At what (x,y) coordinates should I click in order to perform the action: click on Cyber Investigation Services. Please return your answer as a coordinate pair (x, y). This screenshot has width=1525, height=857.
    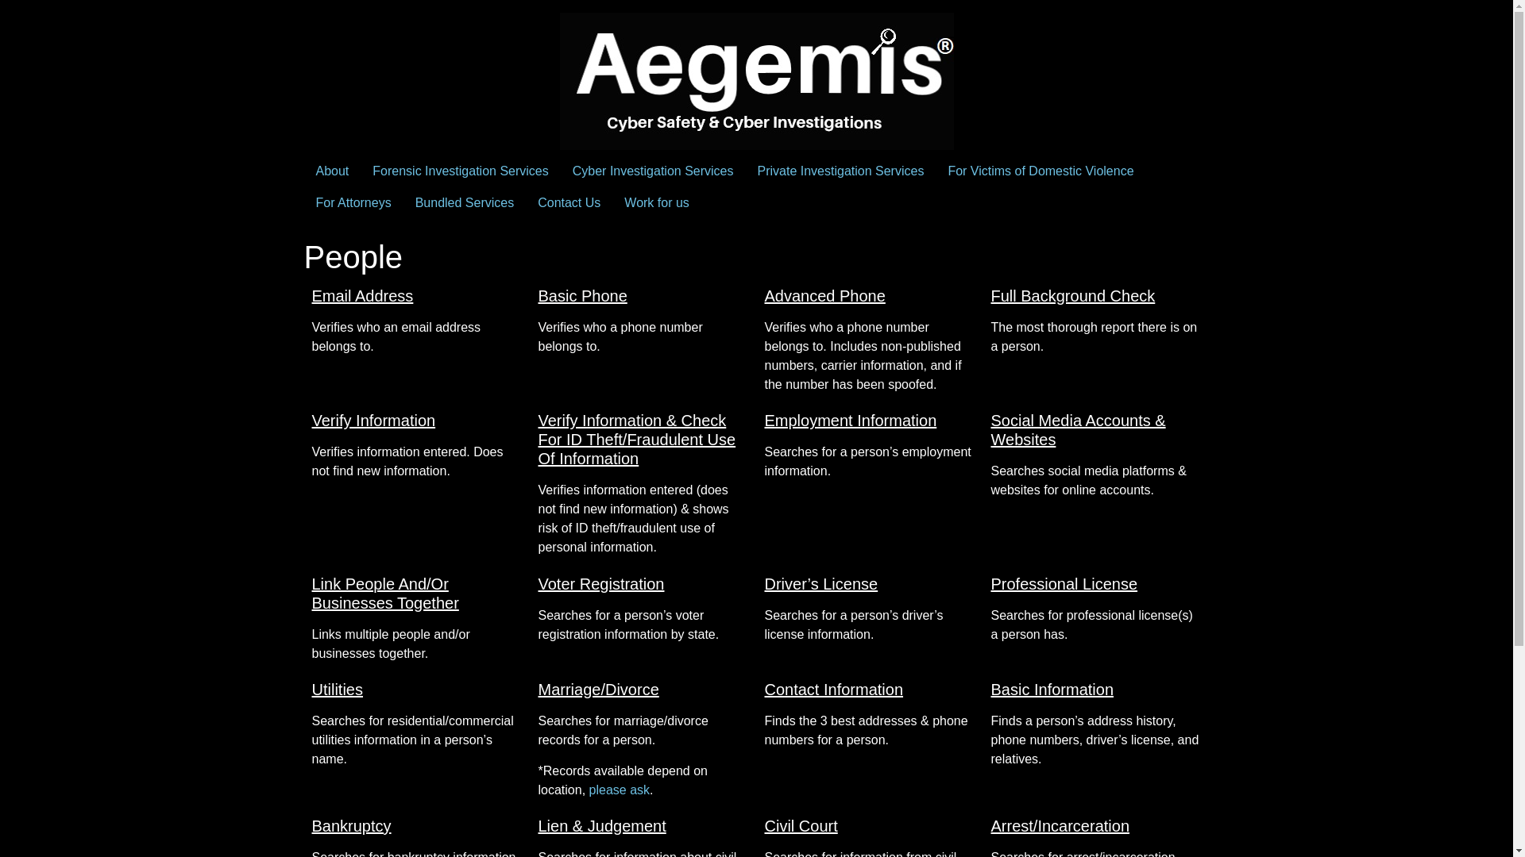
    Looking at the image, I should click on (653, 171).